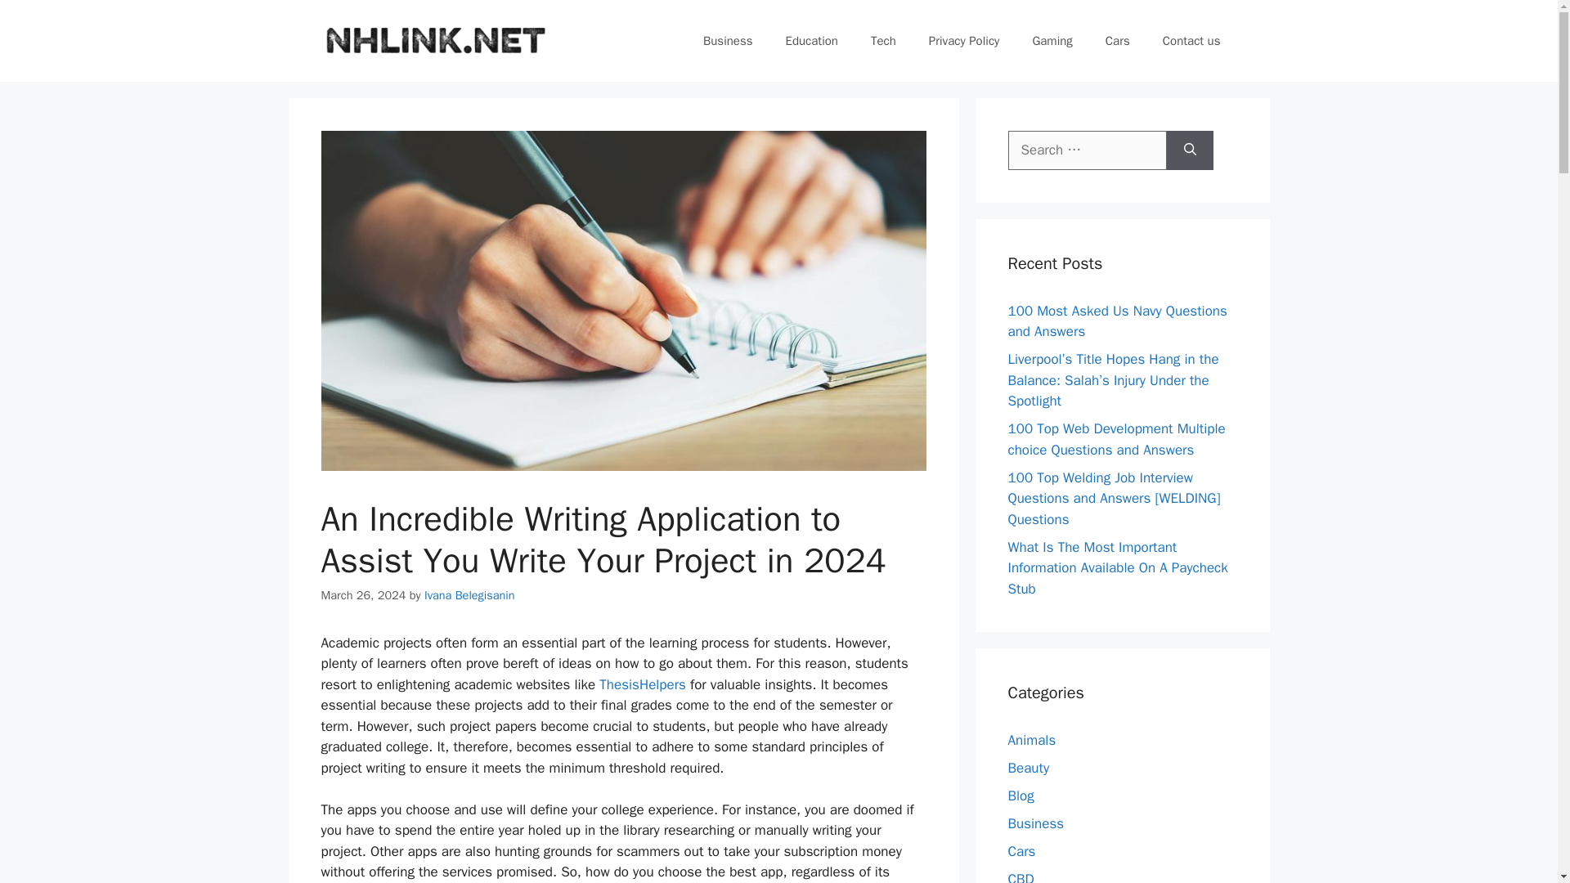  What do you see at coordinates (1028, 768) in the screenshot?
I see `Beauty` at bounding box center [1028, 768].